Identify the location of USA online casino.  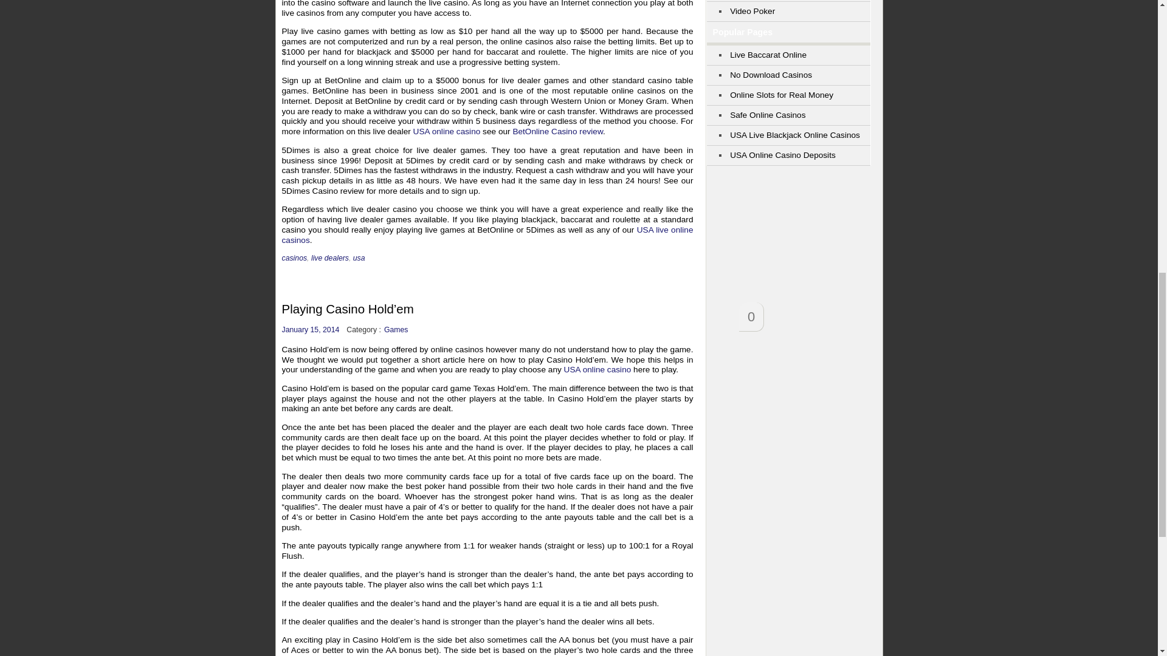
(447, 131).